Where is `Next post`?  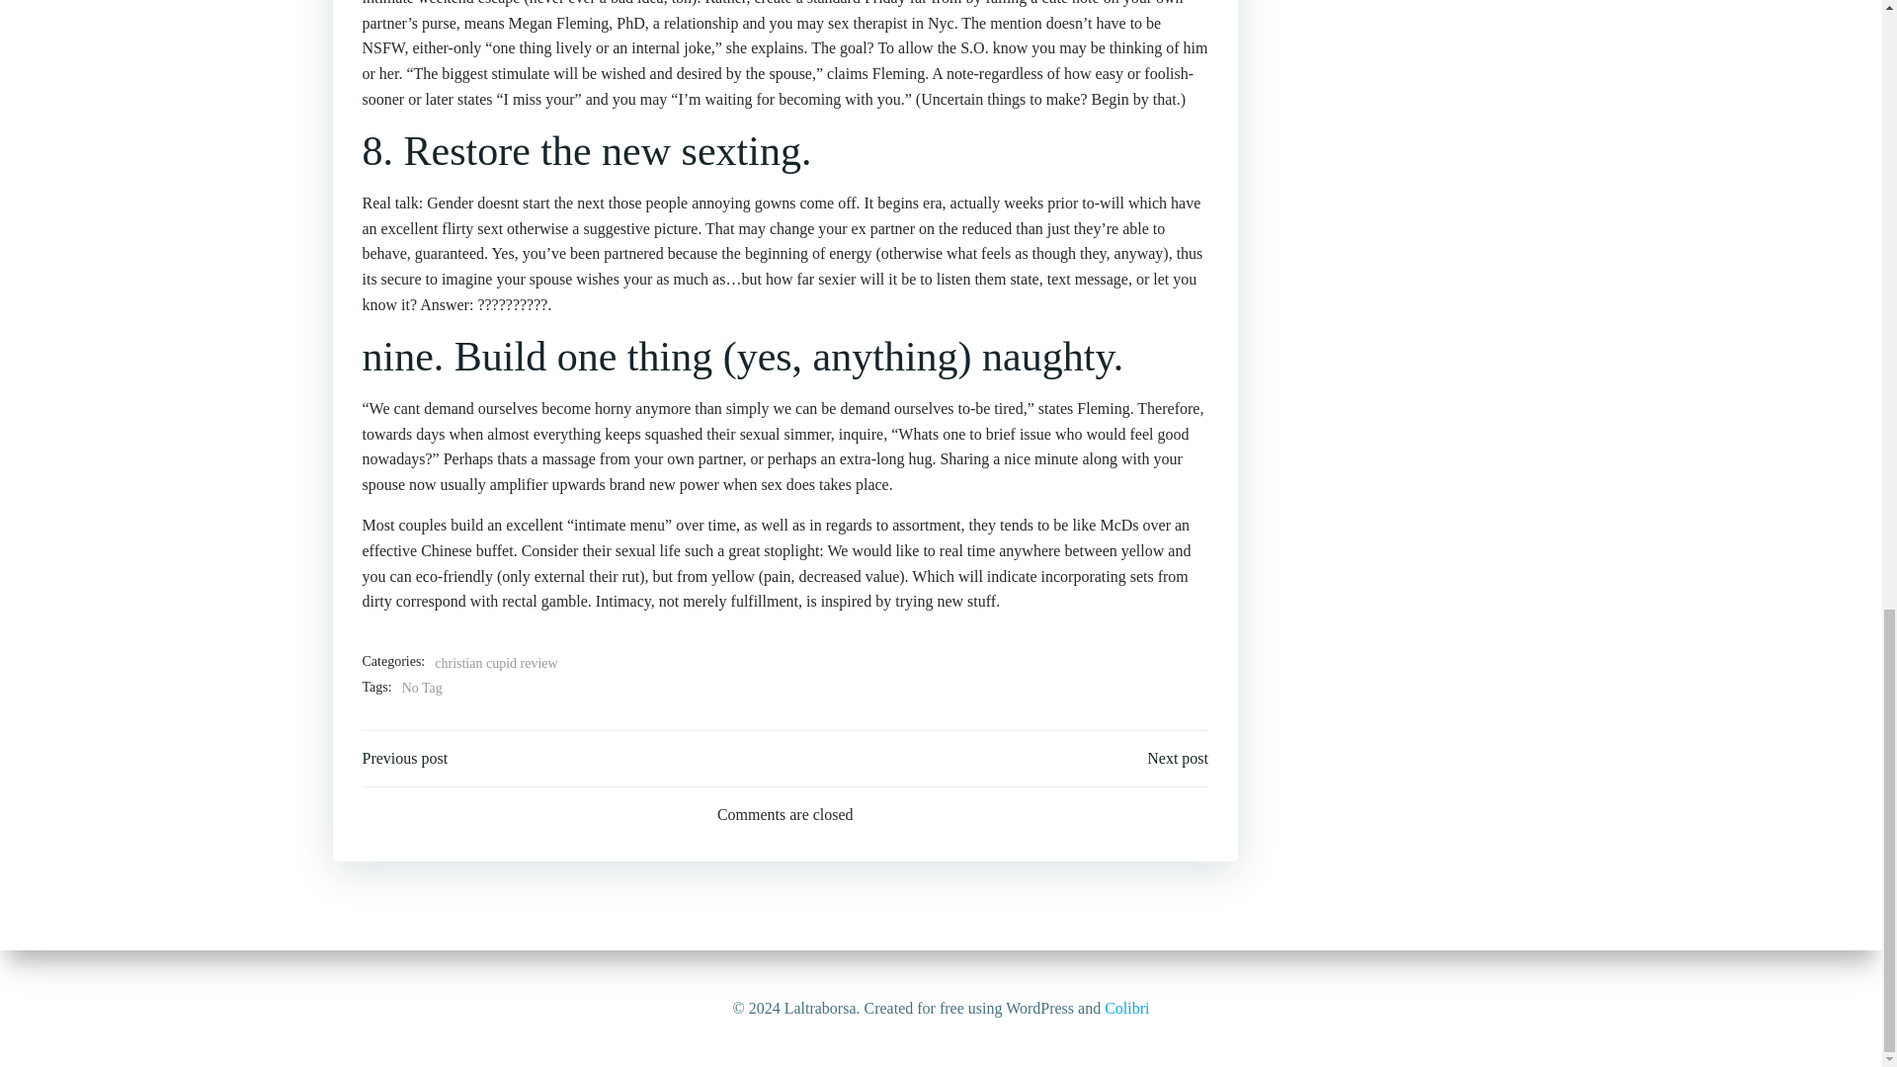
Next post is located at coordinates (1178, 759).